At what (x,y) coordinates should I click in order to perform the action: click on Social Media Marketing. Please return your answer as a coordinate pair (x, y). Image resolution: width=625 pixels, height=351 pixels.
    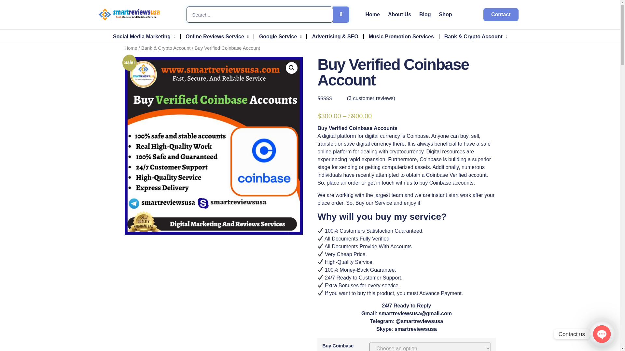
    Looking at the image, I should click on (144, 36).